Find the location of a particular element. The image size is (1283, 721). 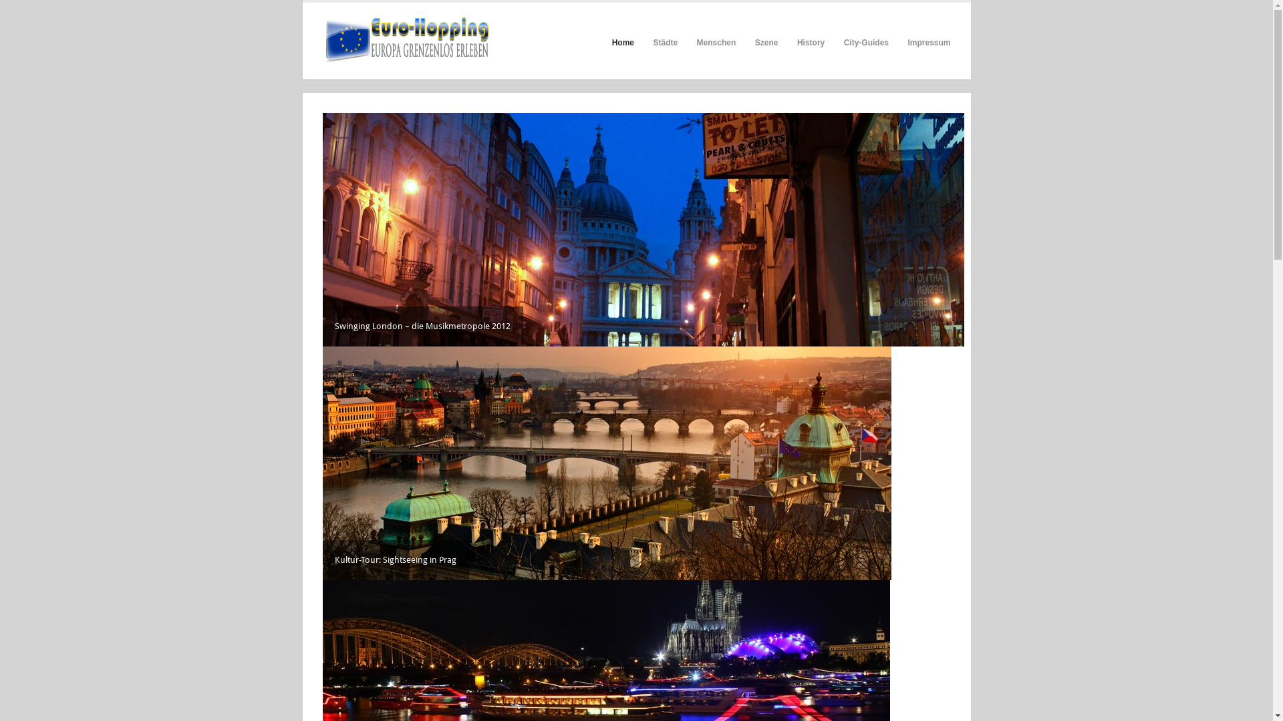

Kultur-Tour: Sightseeing in Prag is located at coordinates (607, 463).